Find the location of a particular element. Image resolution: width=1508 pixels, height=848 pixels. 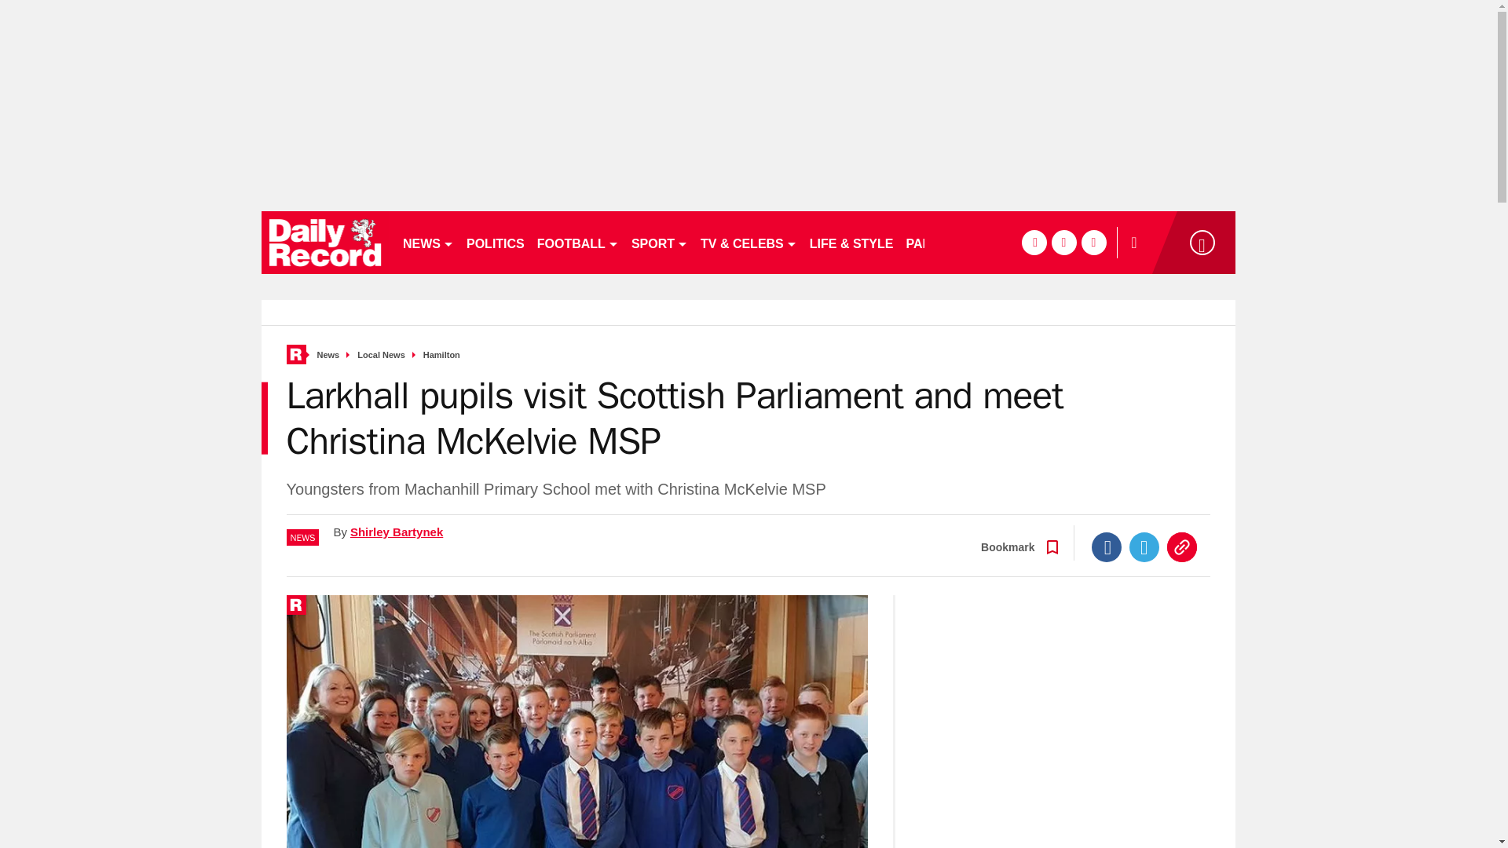

Twitter is located at coordinates (1144, 547).